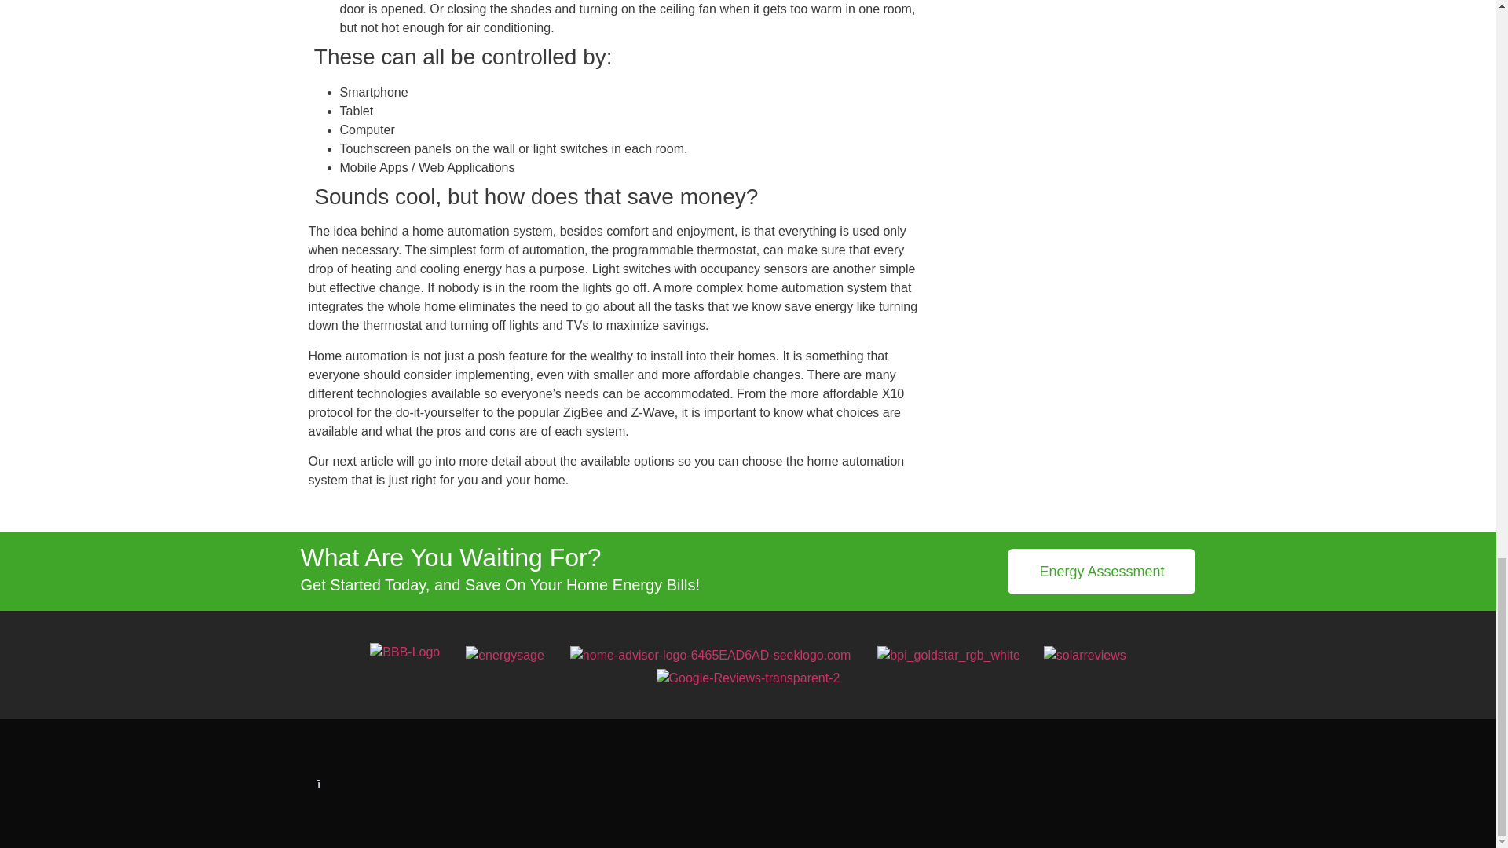 This screenshot has width=1508, height=848. What do you see at coordinates (404, 652) in the screenshot?
I see `BBB-Logo` at bounding box center [404, 652].